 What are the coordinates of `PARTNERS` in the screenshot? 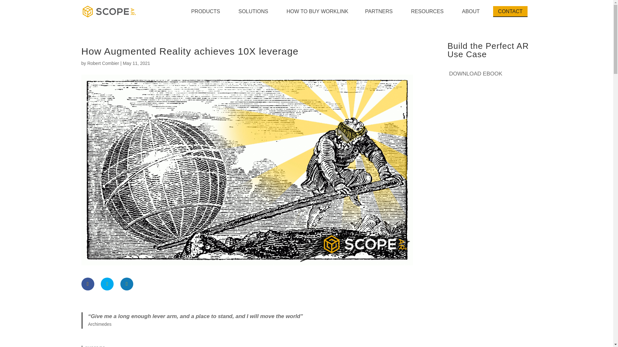 It's located at (380, 12).